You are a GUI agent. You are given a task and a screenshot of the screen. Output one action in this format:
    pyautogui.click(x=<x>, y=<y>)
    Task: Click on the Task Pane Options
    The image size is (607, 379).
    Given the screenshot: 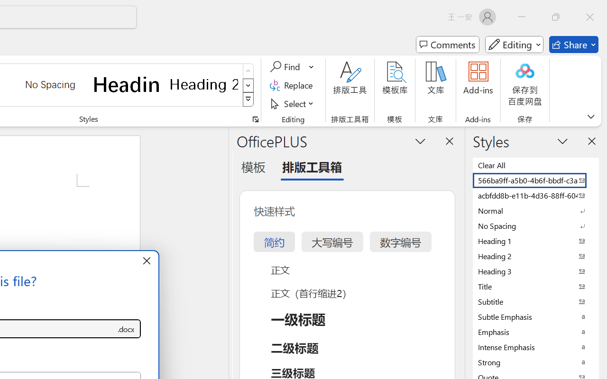 What is the action you would take?
    pyautogui.click(x=420, y=141)
    